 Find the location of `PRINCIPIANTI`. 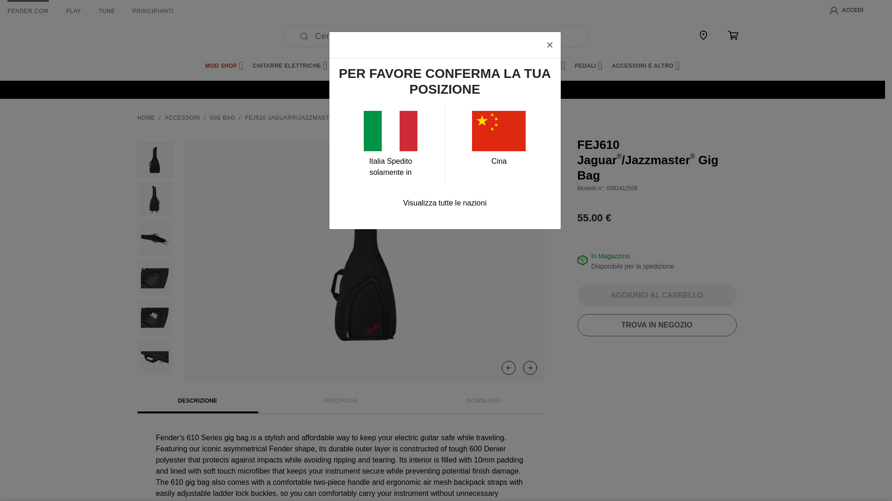

PRINCIPIANTI is located at coordinates (153, 11).